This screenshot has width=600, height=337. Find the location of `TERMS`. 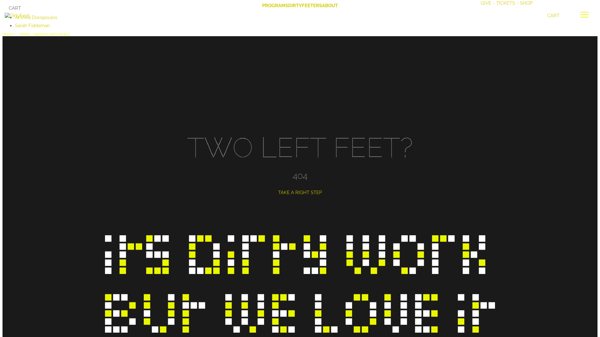

TERMS is located at coordinates (25, 34).